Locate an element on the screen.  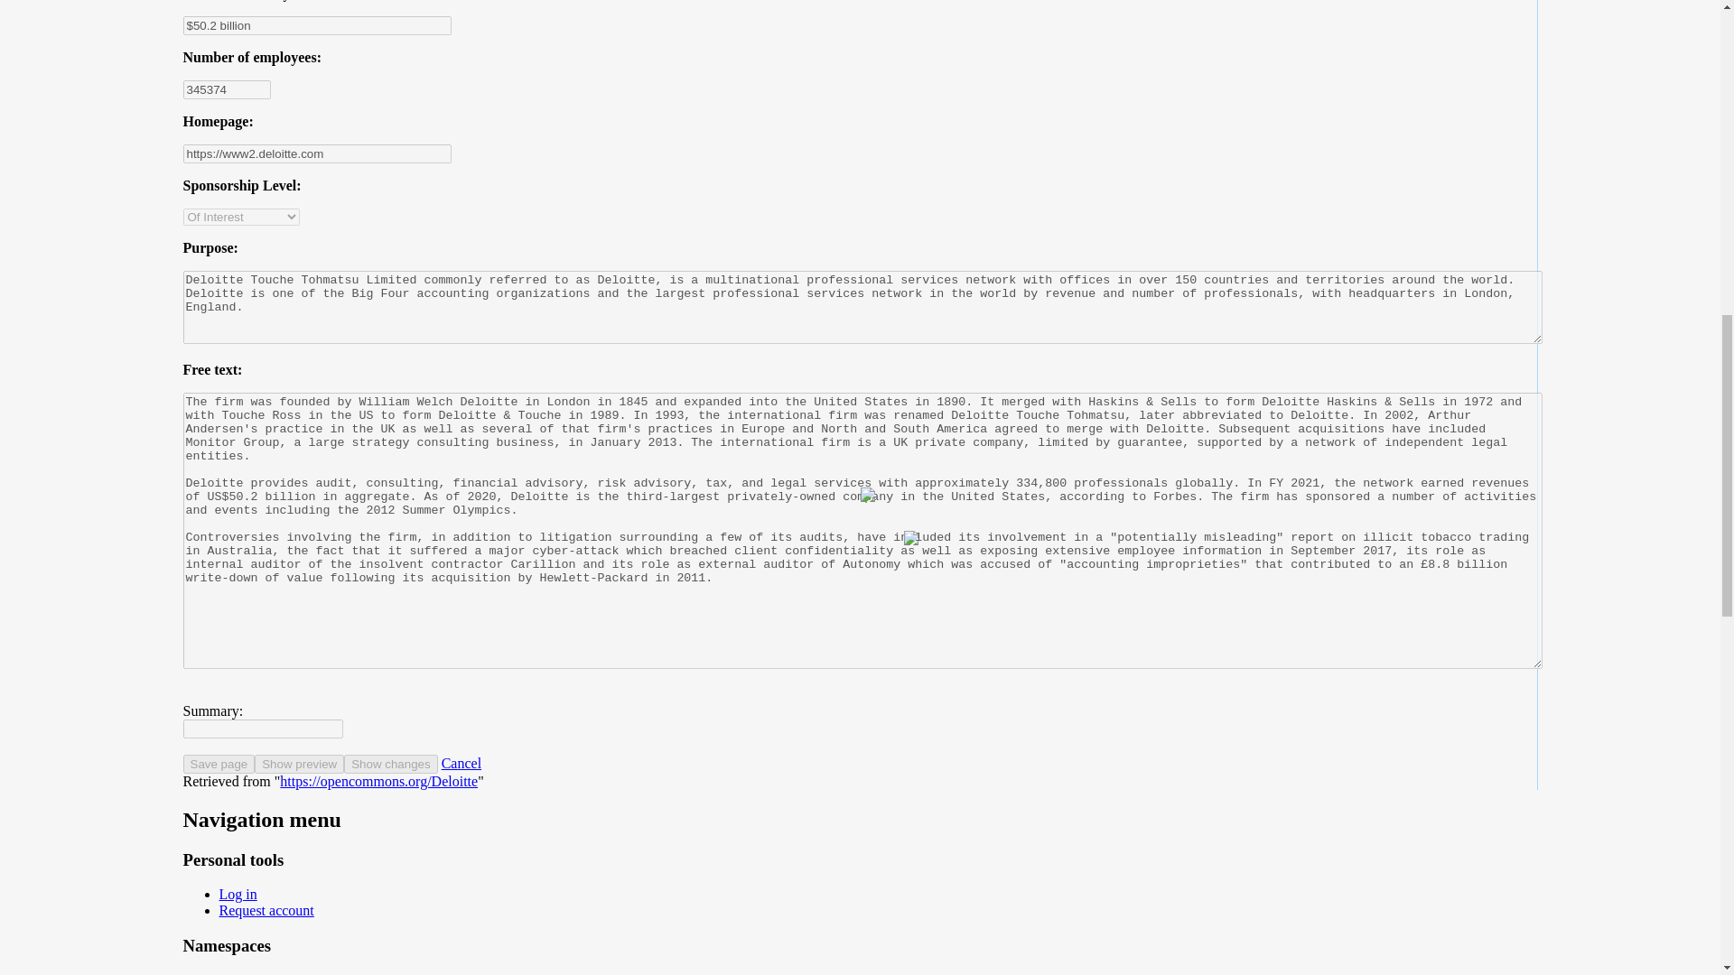
Cancel is located at coordinates (461, 764).